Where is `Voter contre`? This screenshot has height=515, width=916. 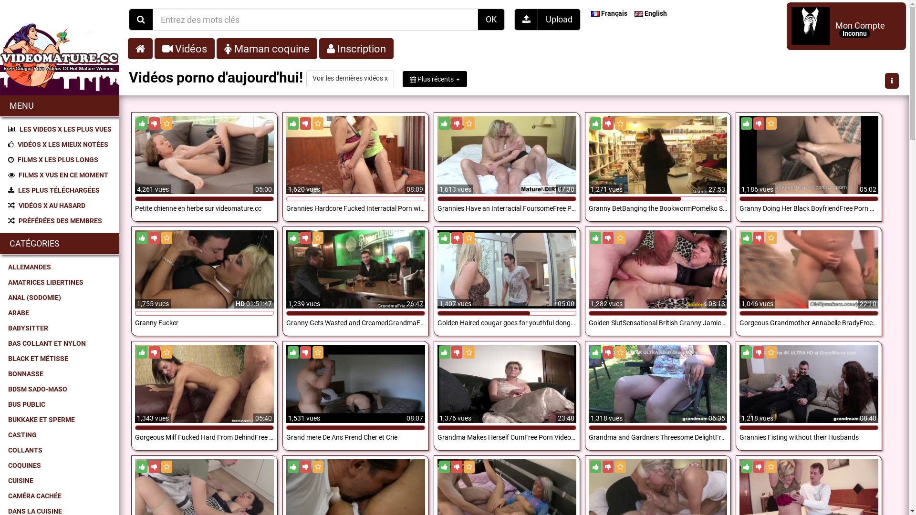
Voter contre is located at coordinates (305, 467).